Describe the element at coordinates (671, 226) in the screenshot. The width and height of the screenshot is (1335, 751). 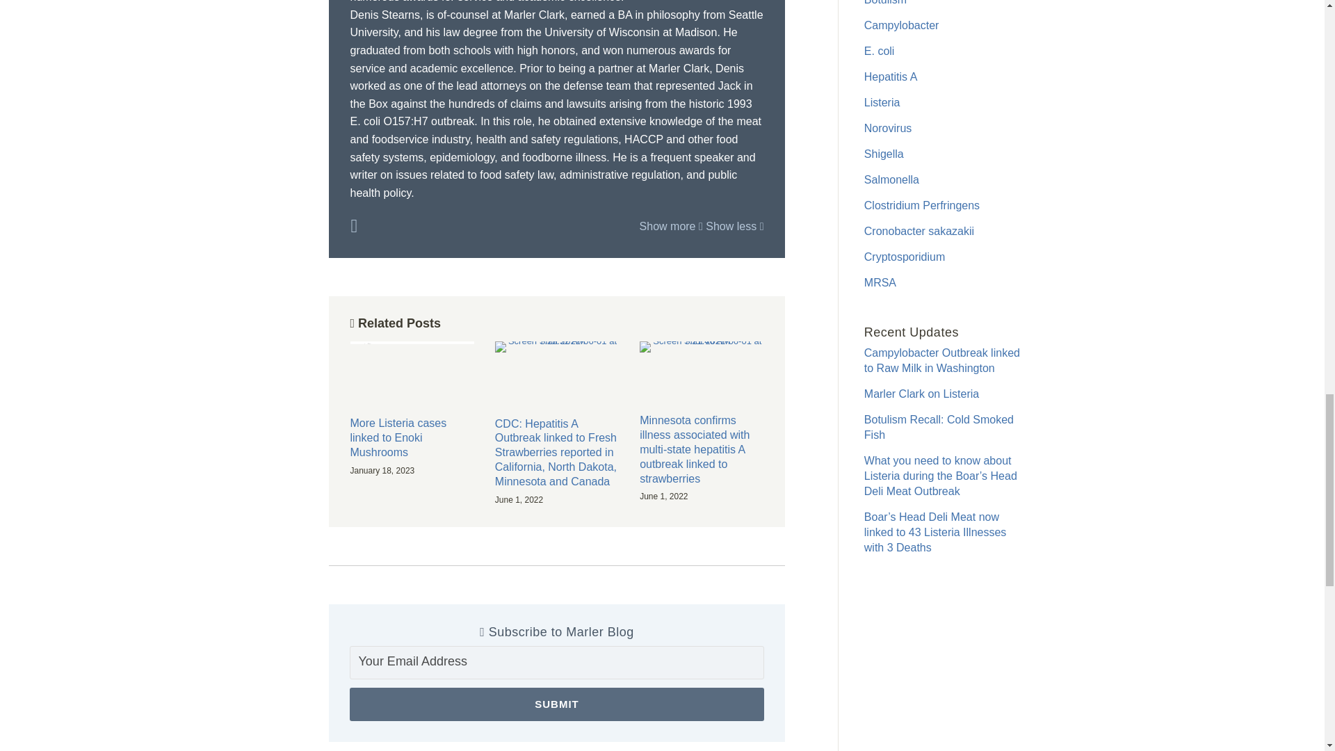
I see `Show more` at that location.